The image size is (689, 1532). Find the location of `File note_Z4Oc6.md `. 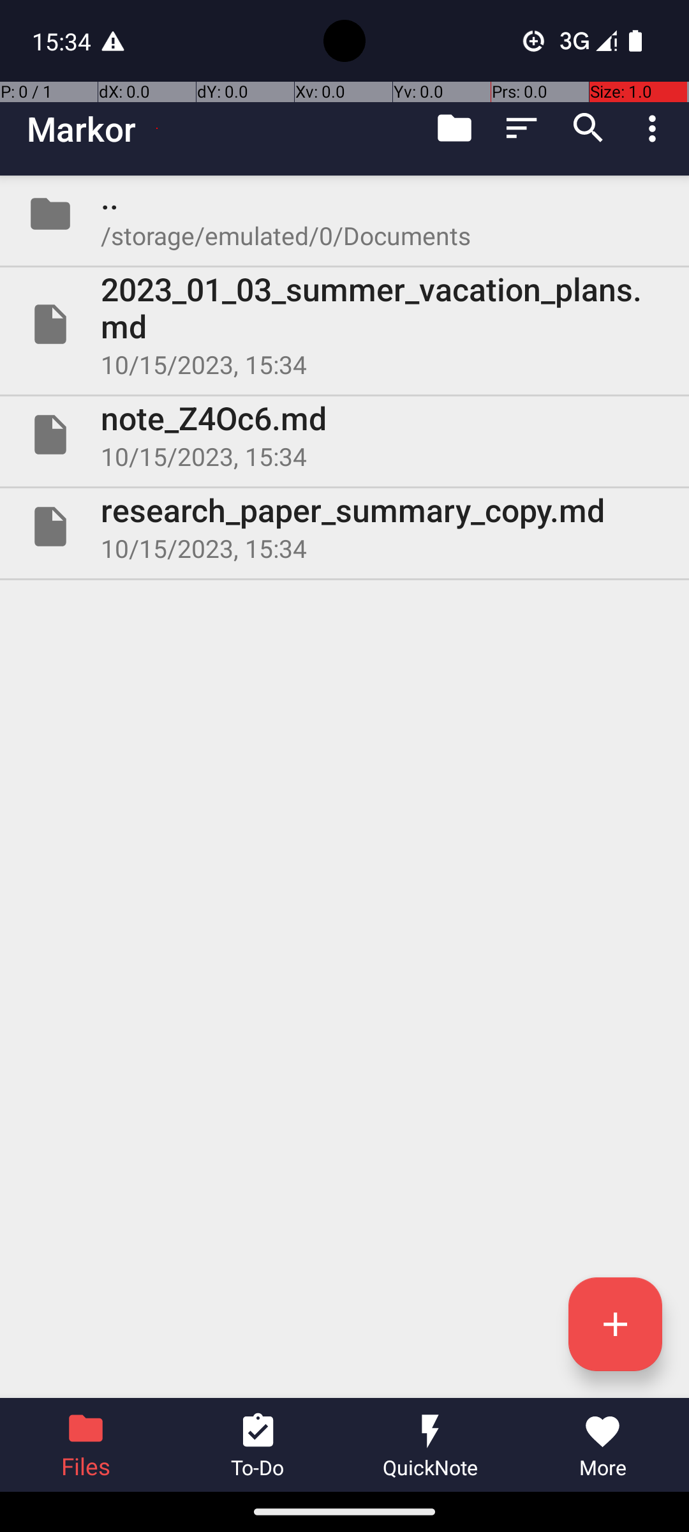

File note_Z4Oc6.md  is located at coordinates (344, 435).